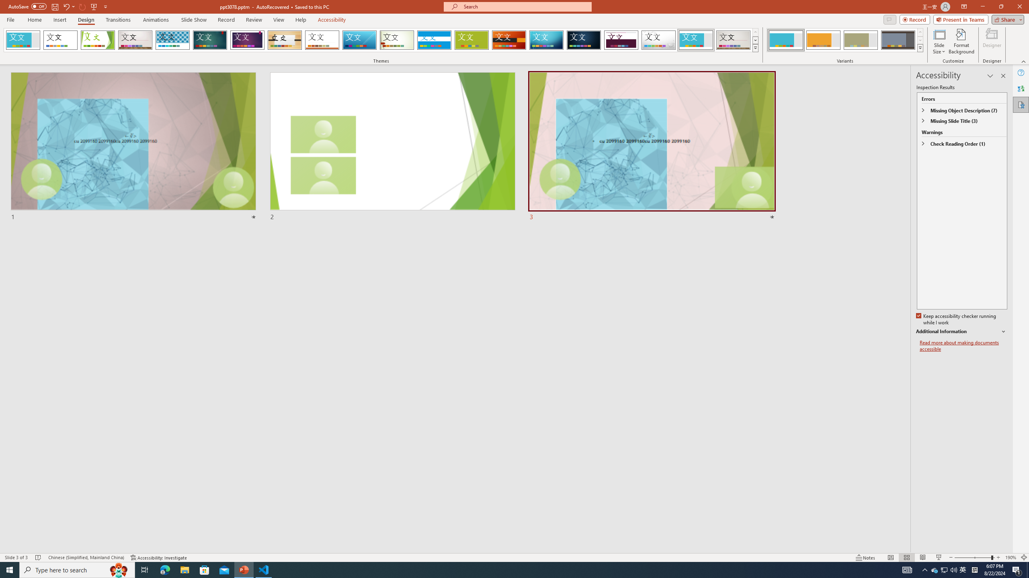 Image resolution: width=1029 pixels, height=578 pixels. What do you see at coordinates (509, 40) in the screenshot?
I see `Berlin` at bounding box center [509, 40].